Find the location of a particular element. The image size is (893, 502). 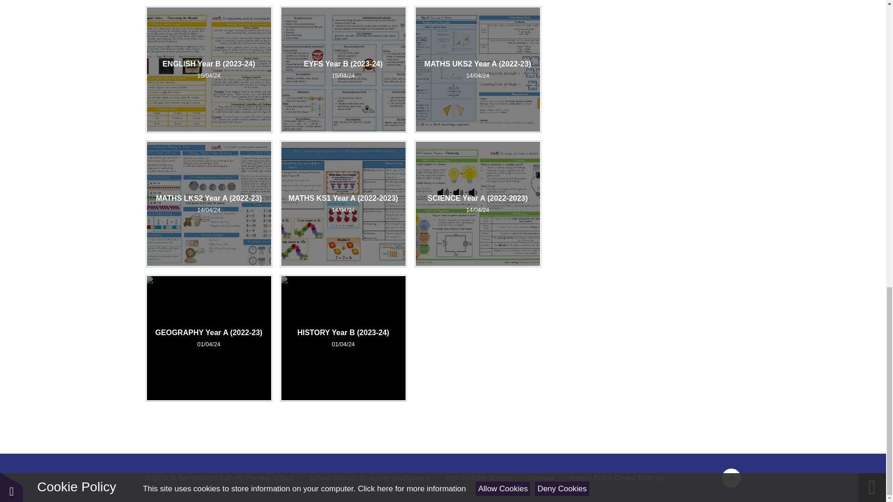

Cookie Settings is located at coordinates (638, 477).